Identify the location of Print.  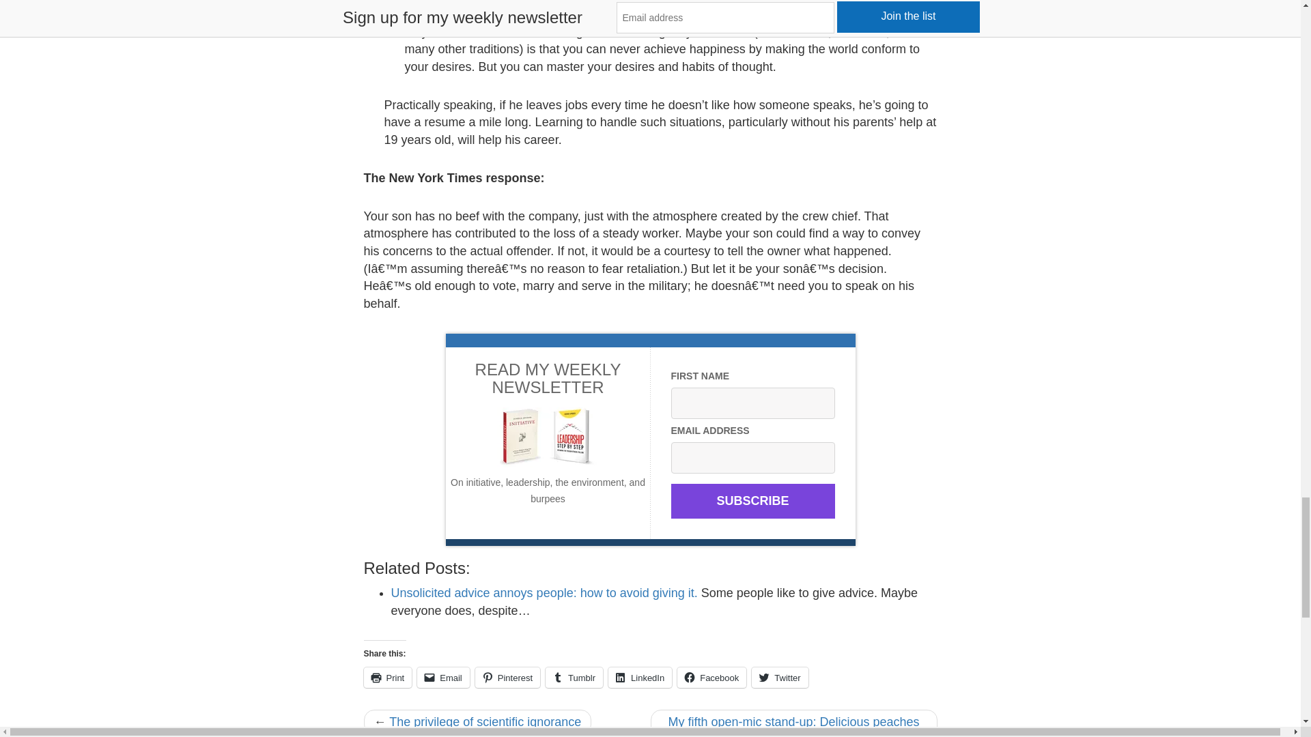
(386, 677).